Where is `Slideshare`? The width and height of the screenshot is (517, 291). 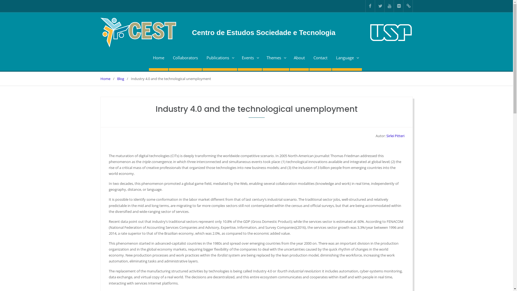
Slideshare is located at coordinates (408, 6).